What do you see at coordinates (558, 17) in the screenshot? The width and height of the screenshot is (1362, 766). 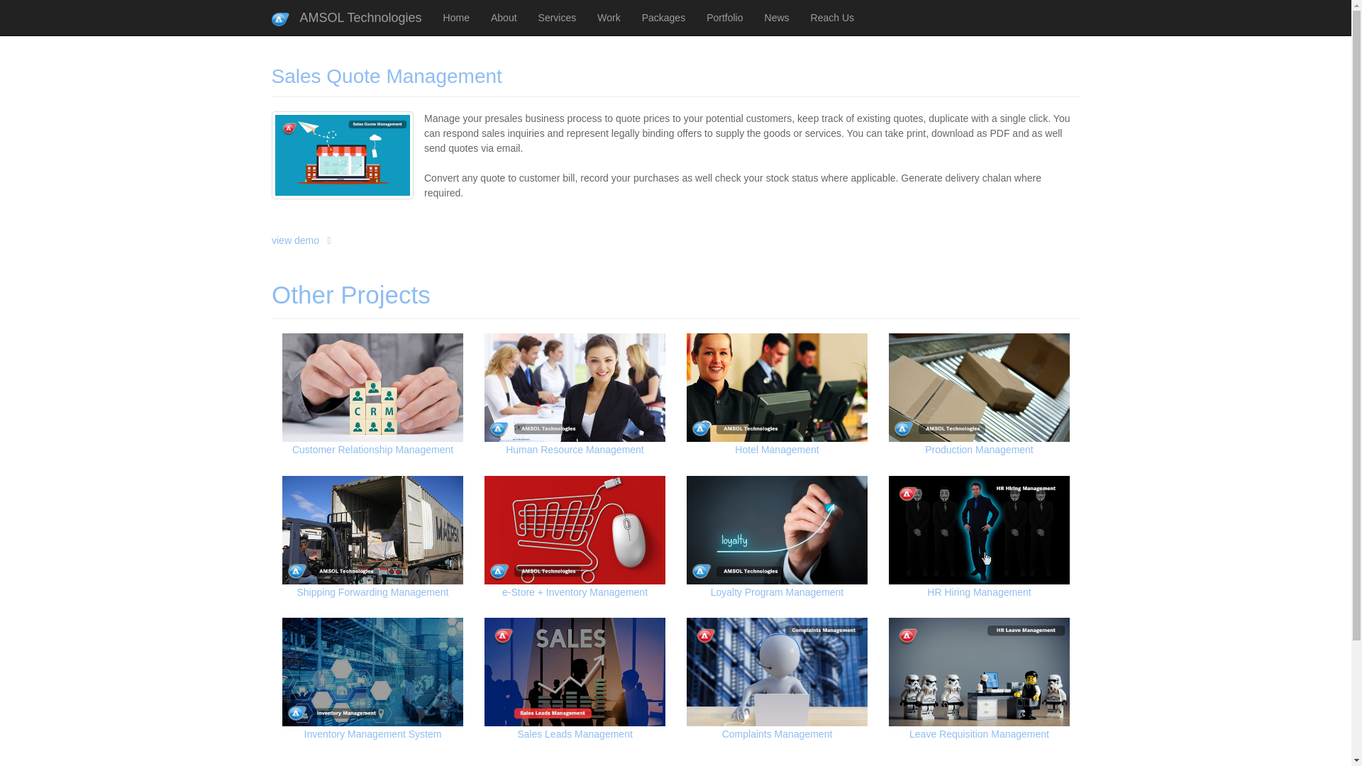 I see `Services` at bounding box center [558, 17].